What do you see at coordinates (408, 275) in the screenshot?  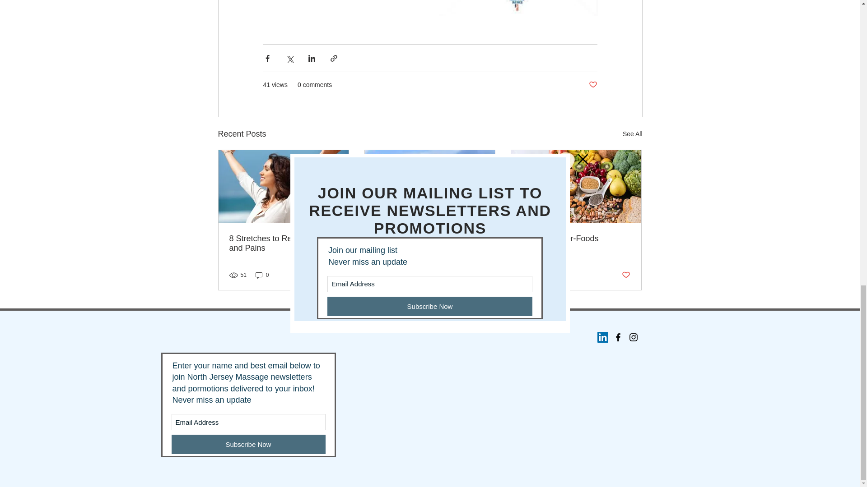 I see `0` at bounding box center [408, 275].